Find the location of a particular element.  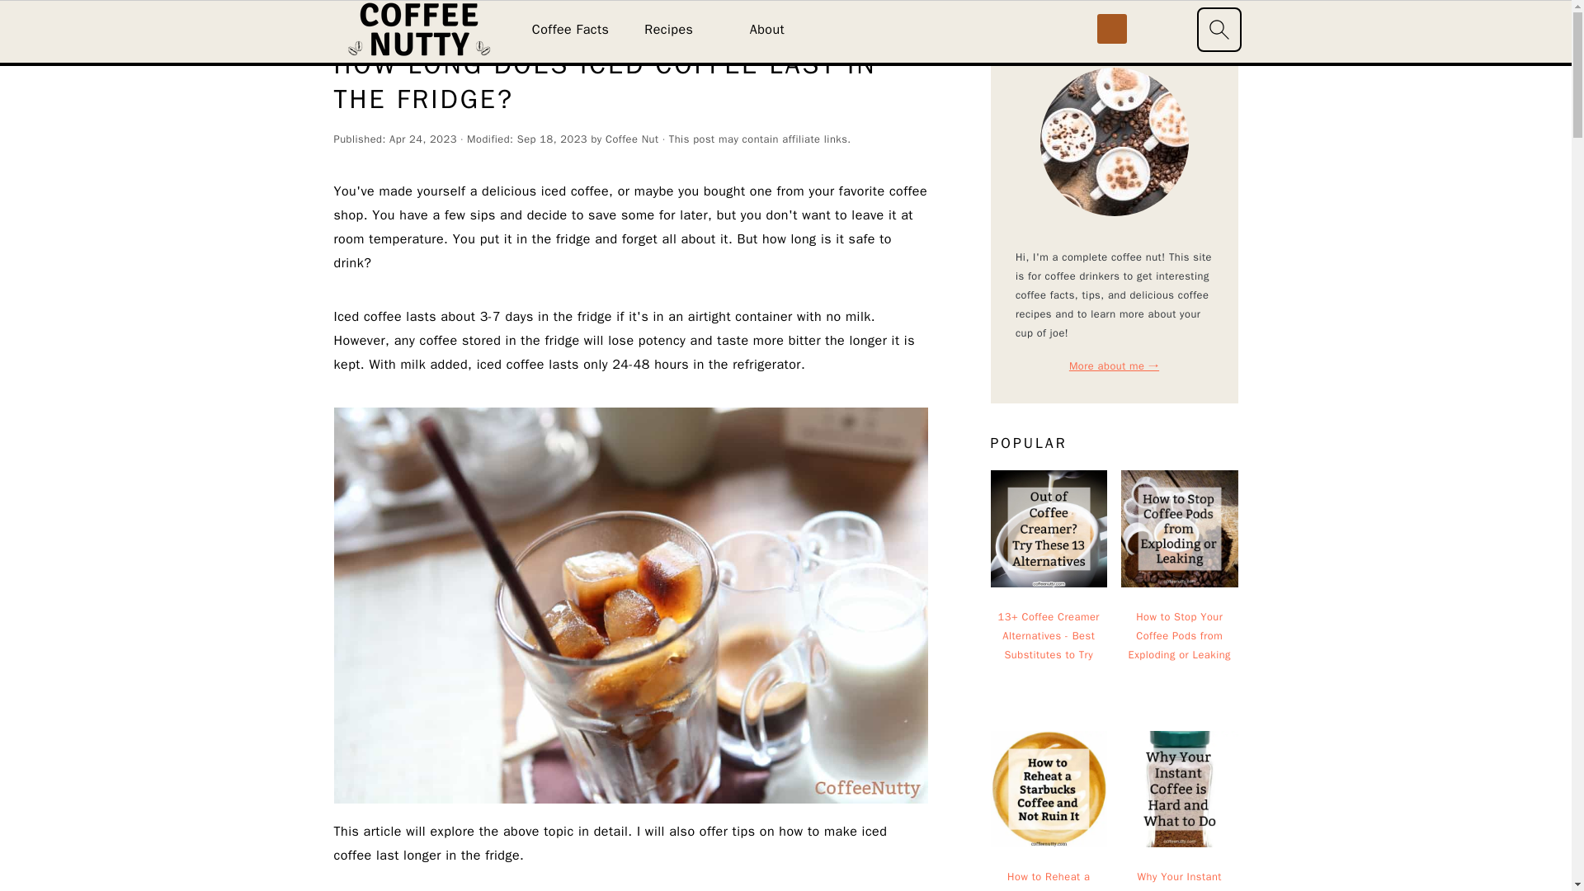

About is located at coordinates (766, 30).